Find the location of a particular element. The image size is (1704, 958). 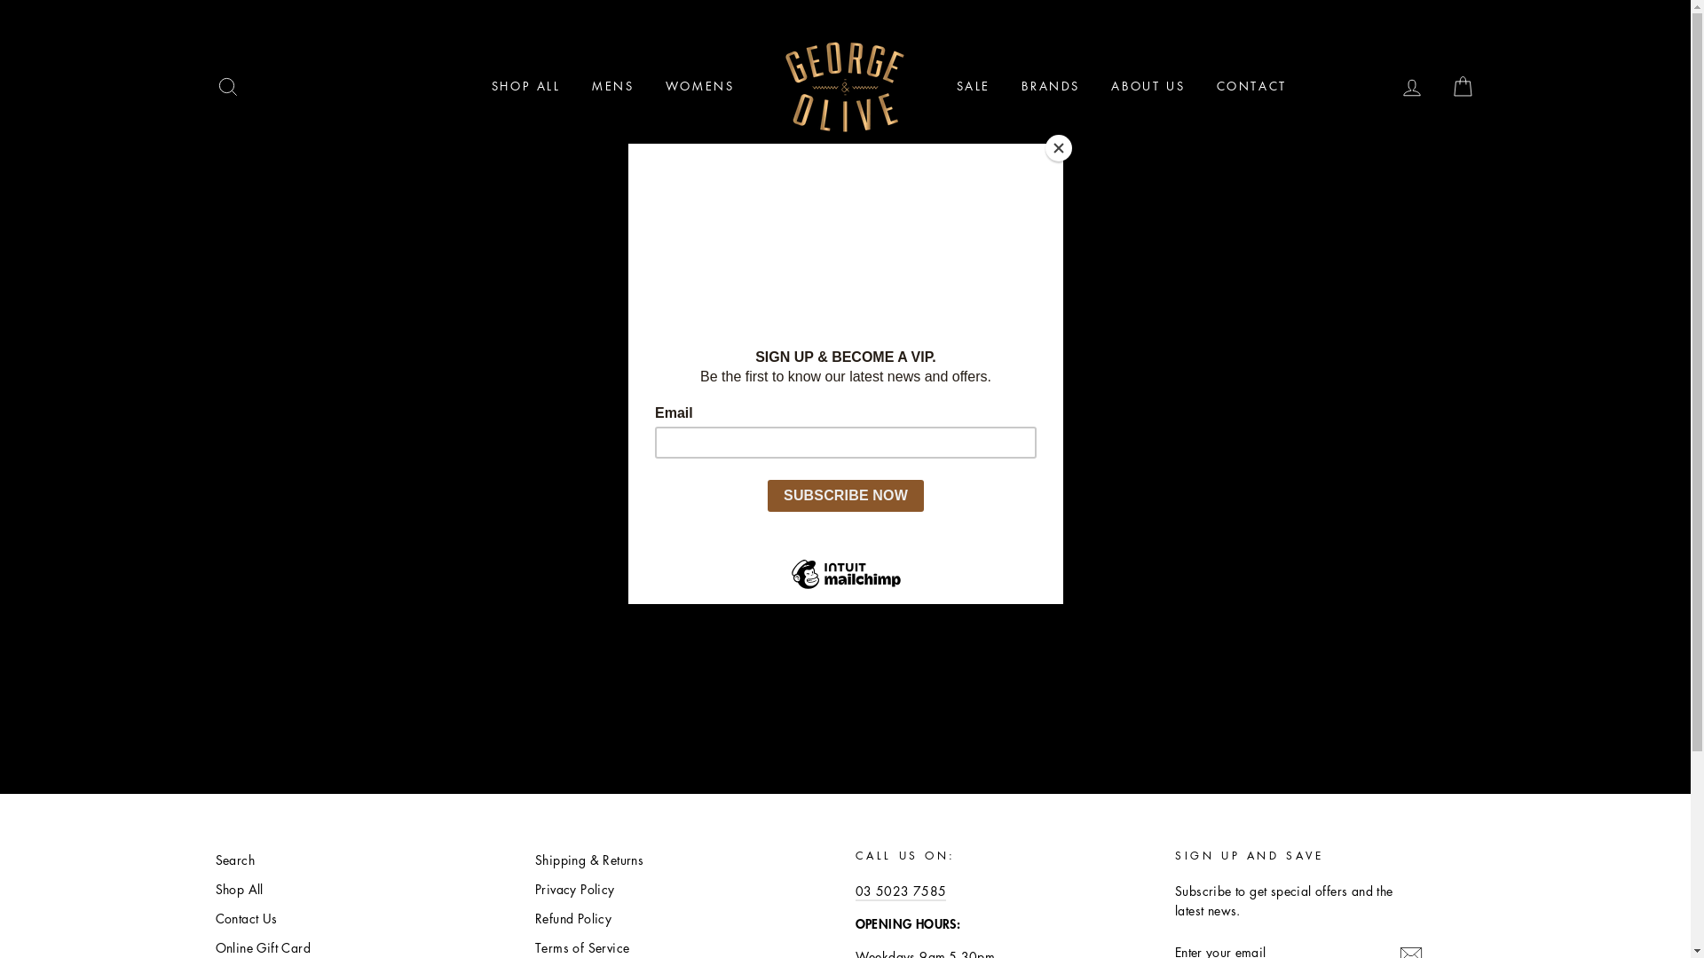

CART is located at coordinates (1463, 87).